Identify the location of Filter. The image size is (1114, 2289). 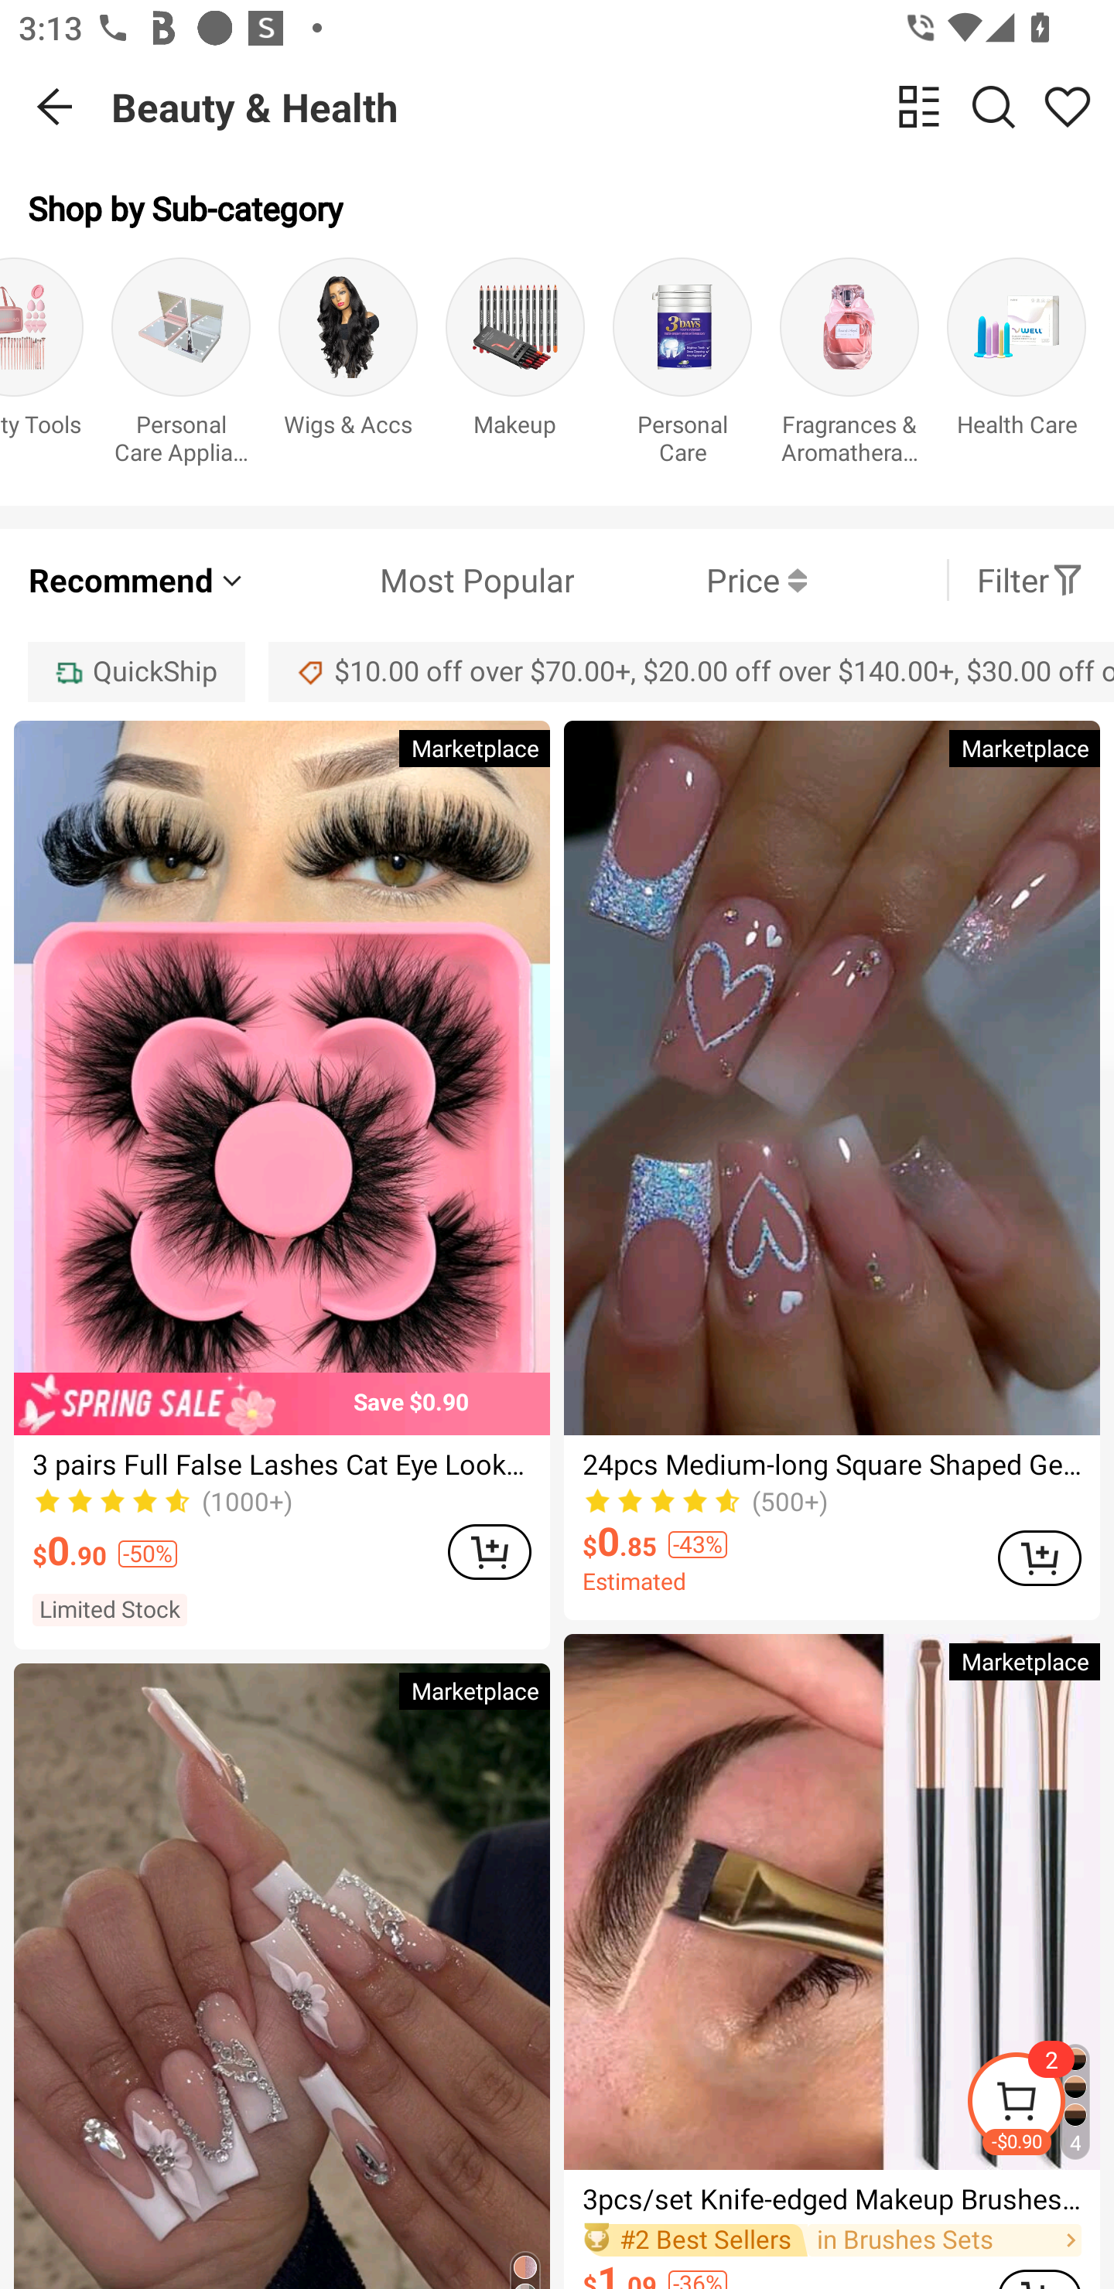
(1030, 580).